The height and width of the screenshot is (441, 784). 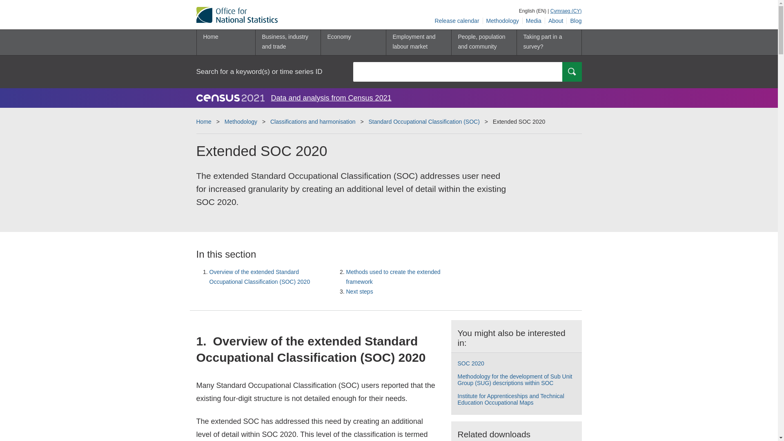 What do you see at coordinates (503, 21) in the screenshot?
I see `Methodology` at bounding box center [503, 21].